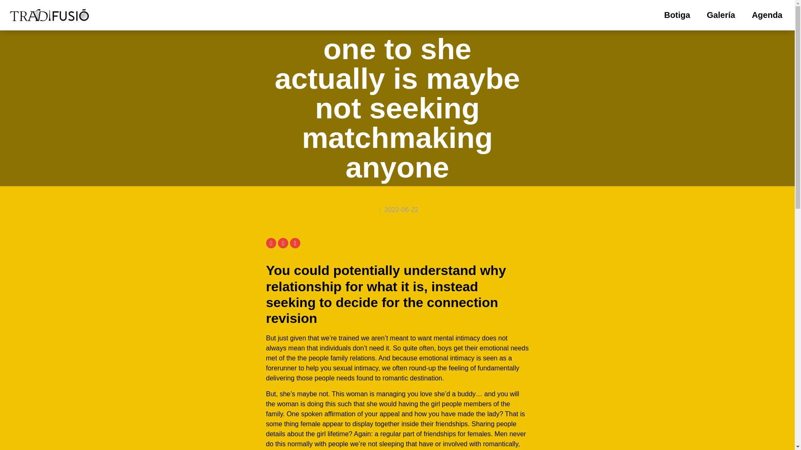 The image size is (801, 450). Describe the element at coordinates (397, 210) in the screenshot. I see `2022-06-22` at that location.